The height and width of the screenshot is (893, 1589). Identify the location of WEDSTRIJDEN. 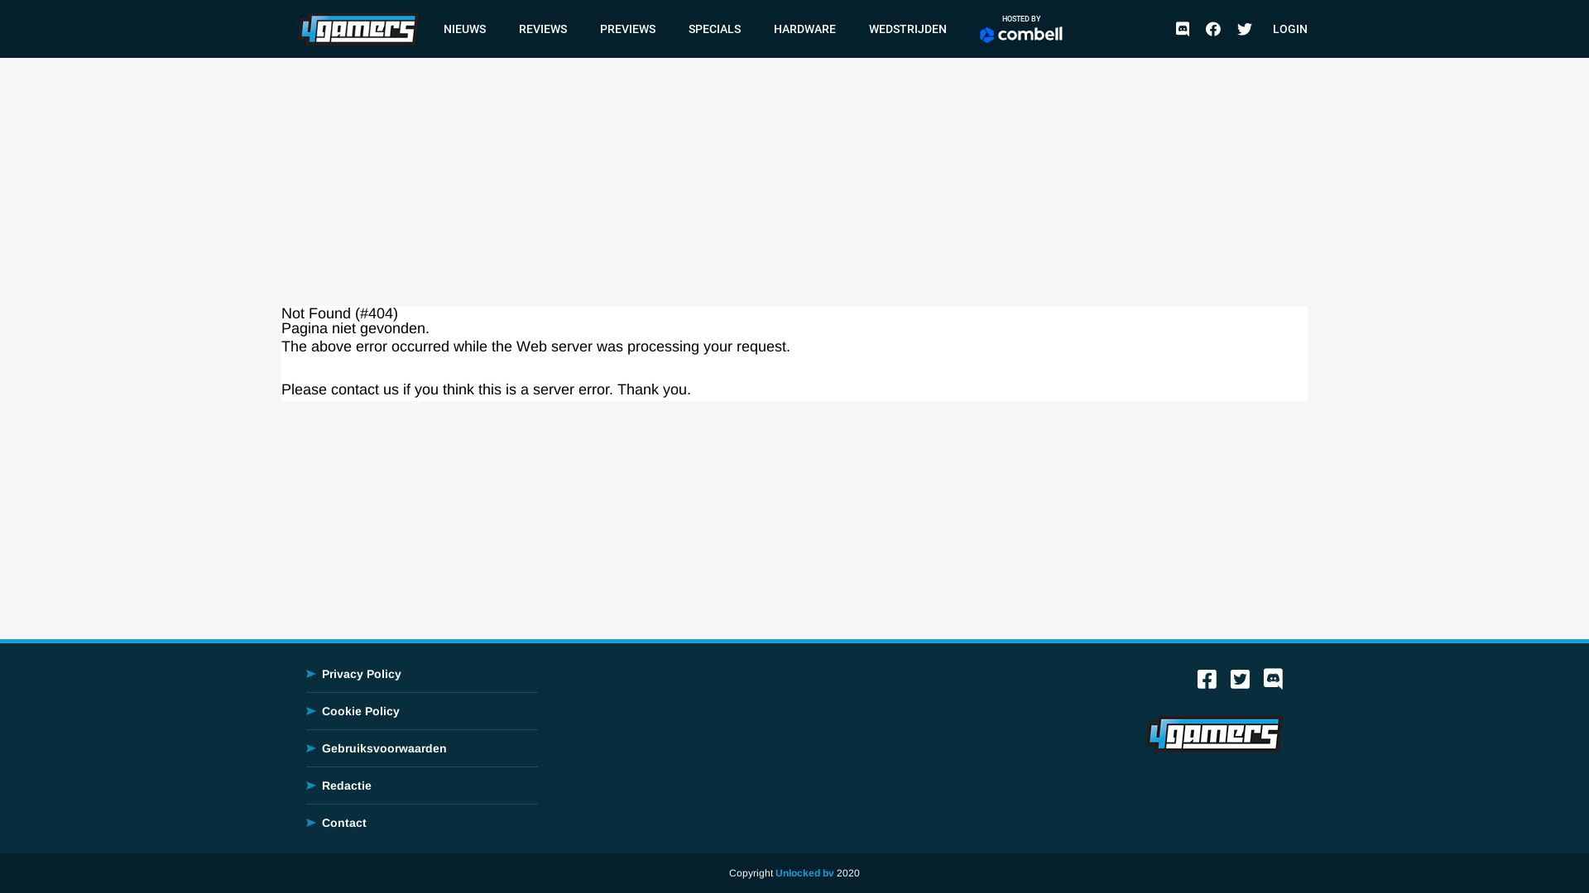
(908, 29).